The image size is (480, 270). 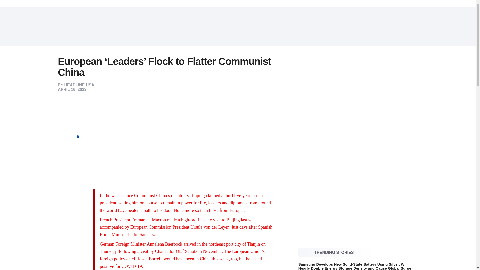 What do you see at coordinates (75, 129) in the screenshot?
I see `Share` at bounding box center [75, 129].